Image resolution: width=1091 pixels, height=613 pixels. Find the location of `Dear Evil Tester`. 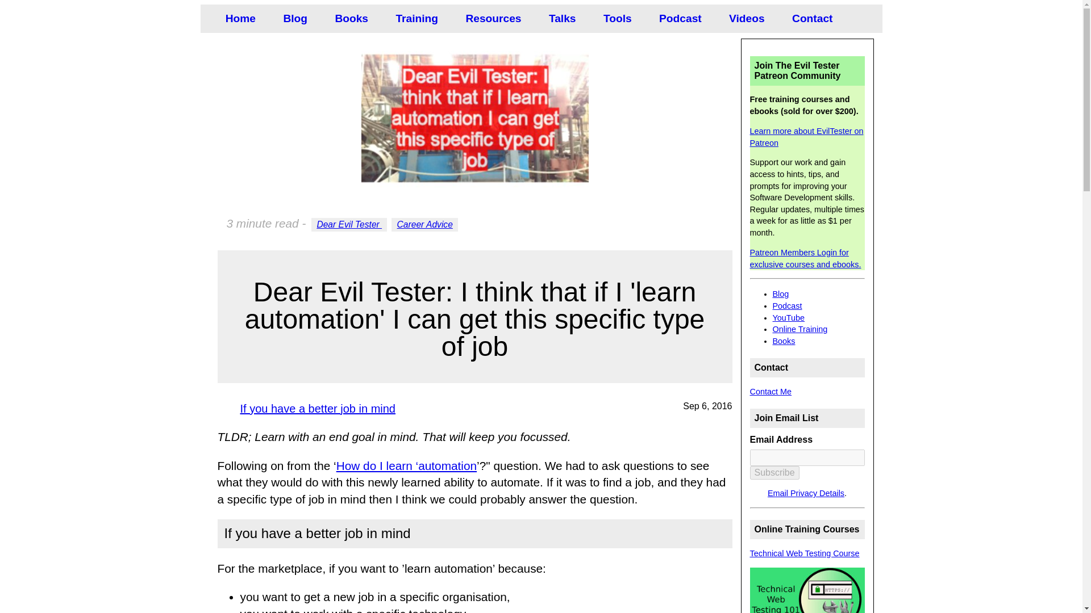

Dear Evil Tester is located at coordinates (349, 225).